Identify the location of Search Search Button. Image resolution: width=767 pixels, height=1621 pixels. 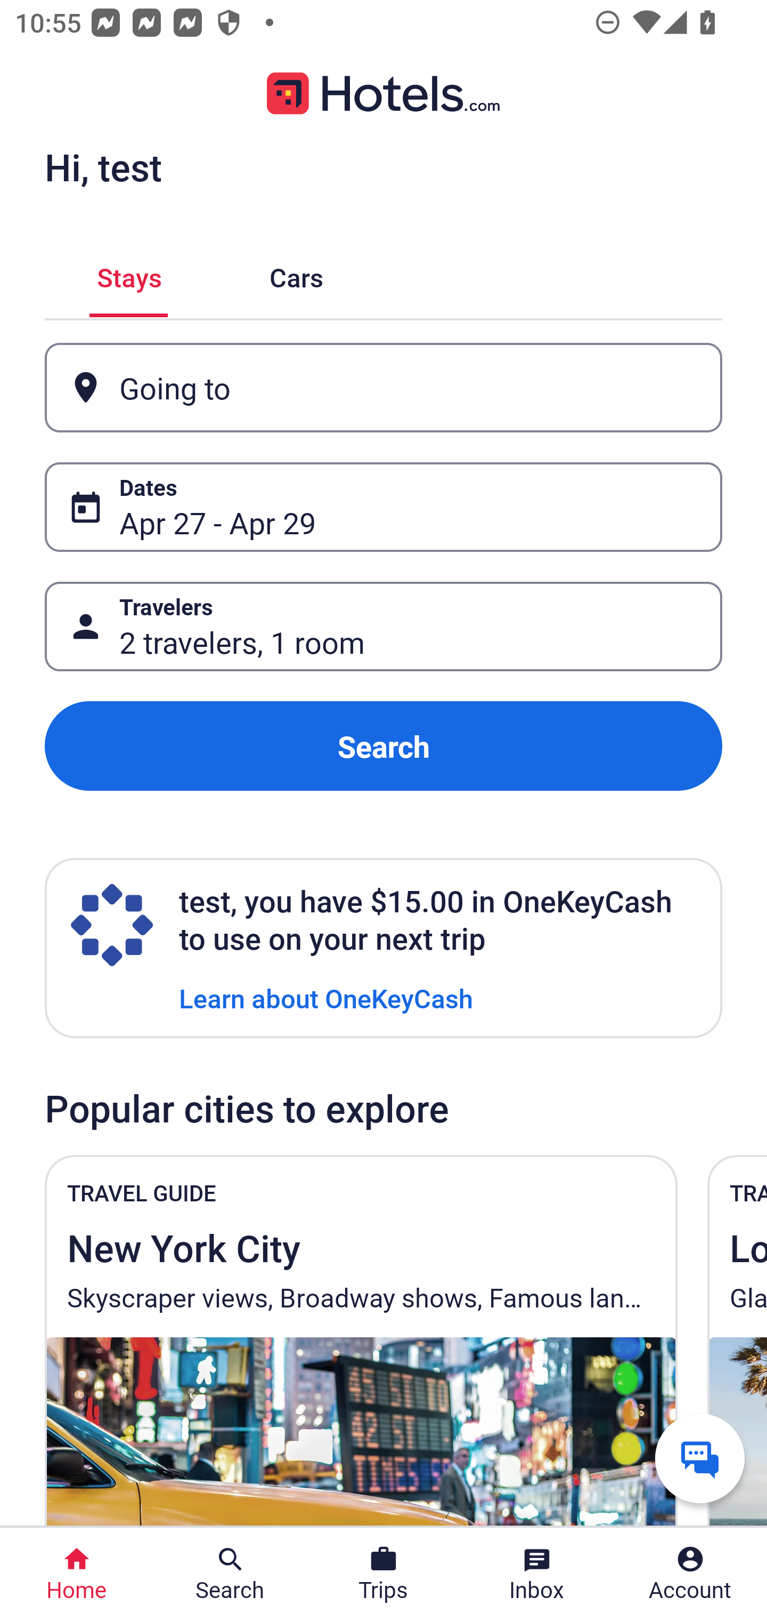
(230, 1574).